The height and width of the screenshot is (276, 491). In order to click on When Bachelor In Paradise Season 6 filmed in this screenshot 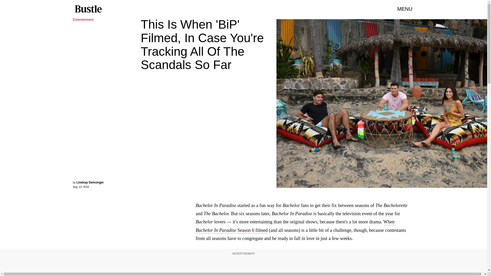, I will do `click(295, 226)`.